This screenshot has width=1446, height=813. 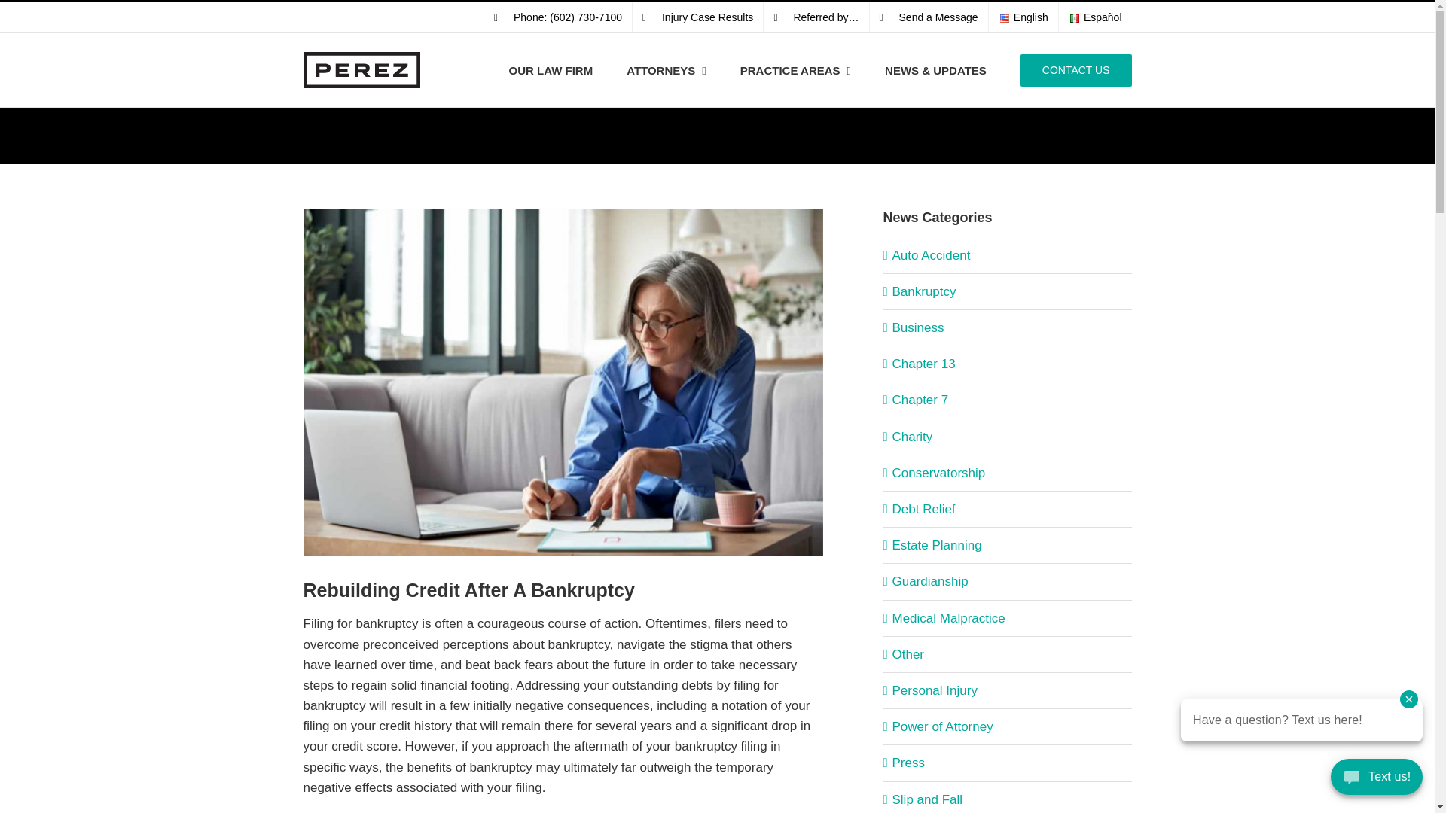 What do you see at coordinates (697, 17) in the screenshot?
I see `Injury Case Results` at bounding box center [697, 17].